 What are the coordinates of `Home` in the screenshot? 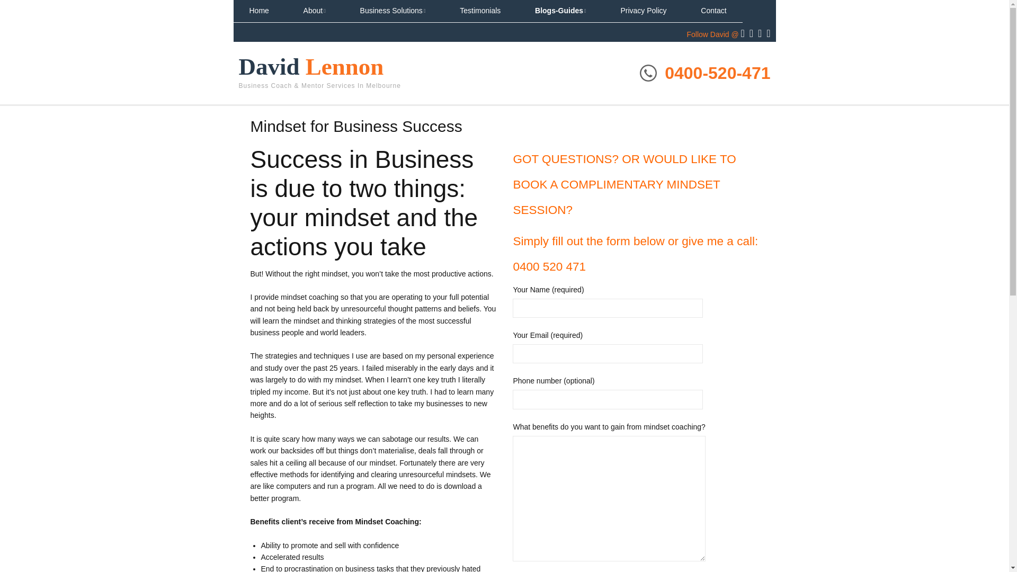 It's located at (258, 11).